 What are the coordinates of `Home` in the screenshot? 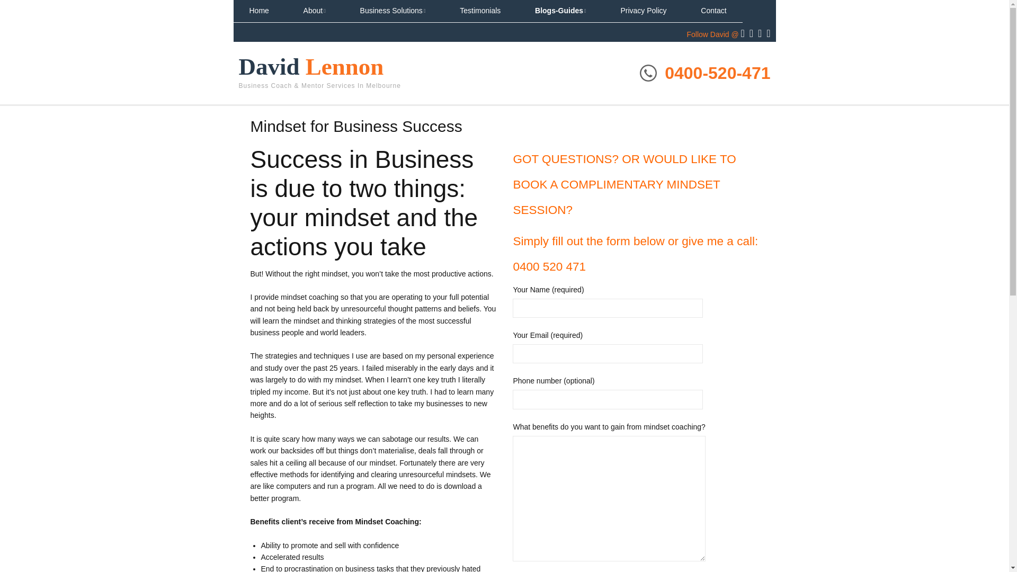 It's located at (258, 11).